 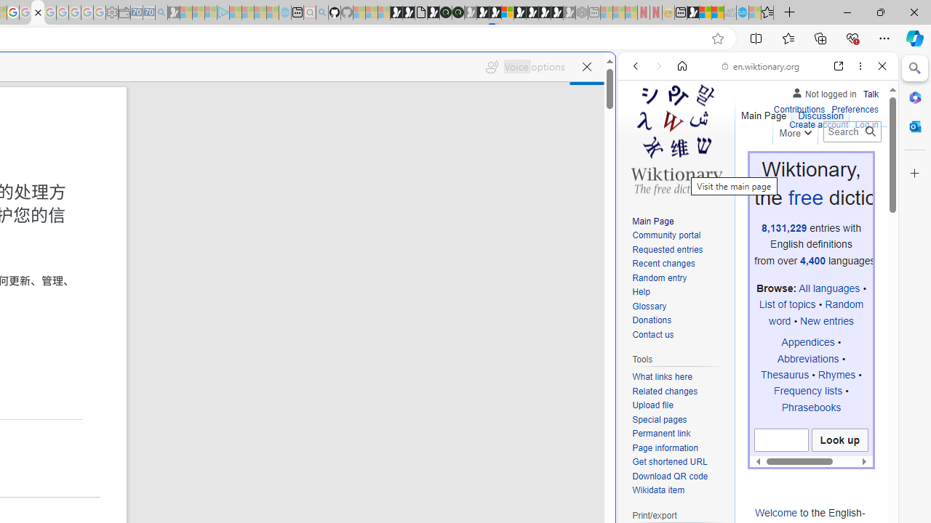 I want to click on Get shortened URL, so click(x=679, y=463).